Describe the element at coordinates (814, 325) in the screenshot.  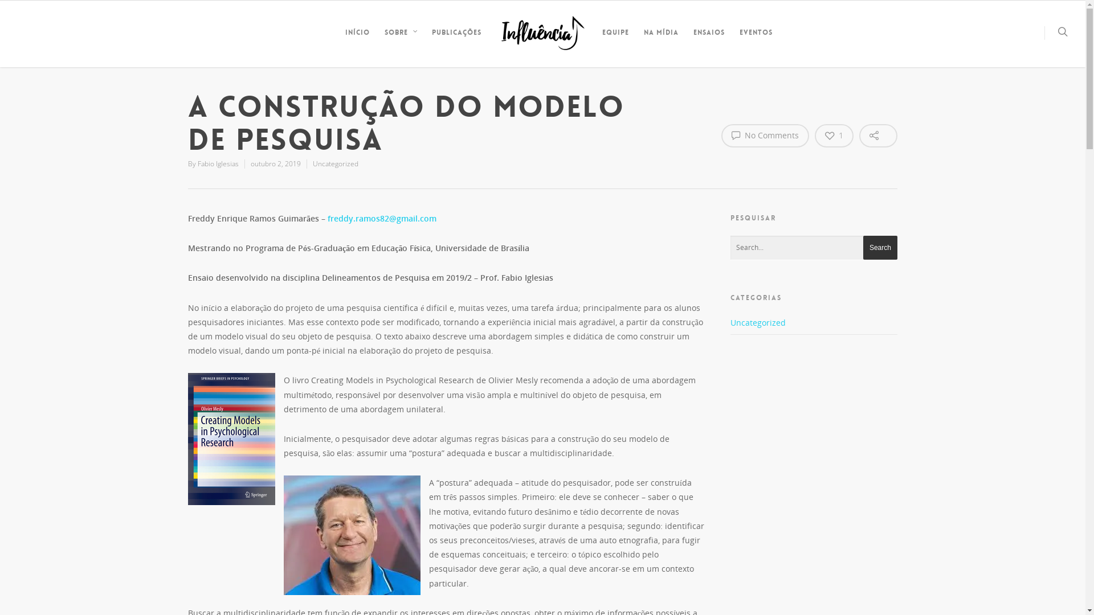
I see `Uncategorized` at that location.